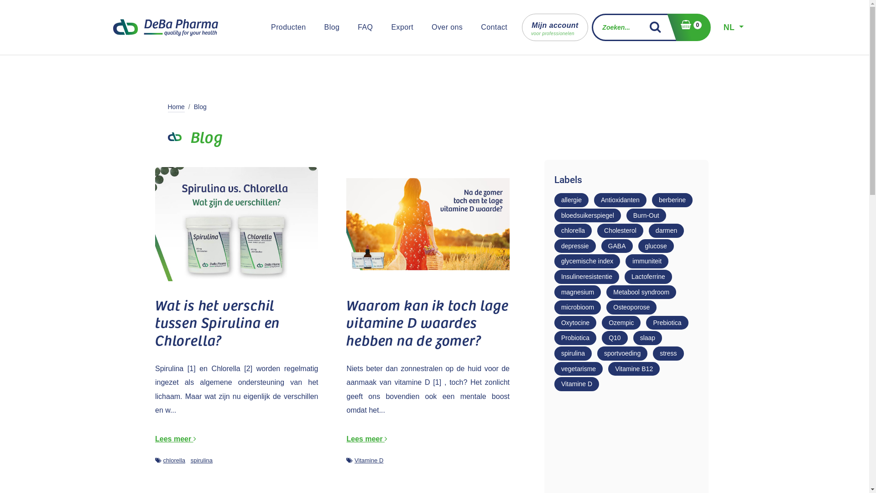  Describe the element at coordinates (237, 322) in the screenshot. I see `Wat is het verschil tussen Spirulina en Chlorella?` at that location.